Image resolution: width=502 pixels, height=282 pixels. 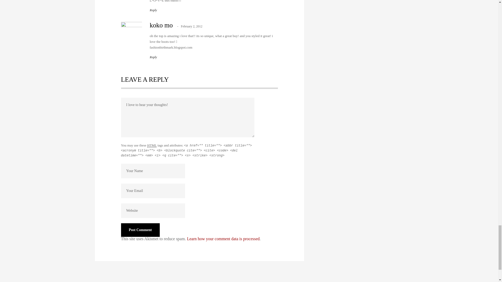 I want to click on HyperText Markup Language, so click(x=152, y=145).